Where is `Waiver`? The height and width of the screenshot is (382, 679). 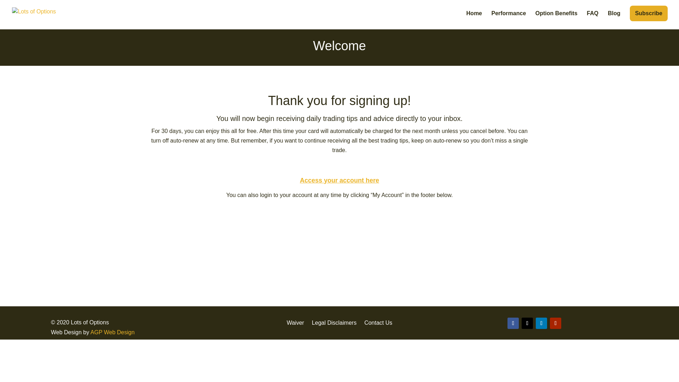 Waiver is located at coordinates (295, 321).